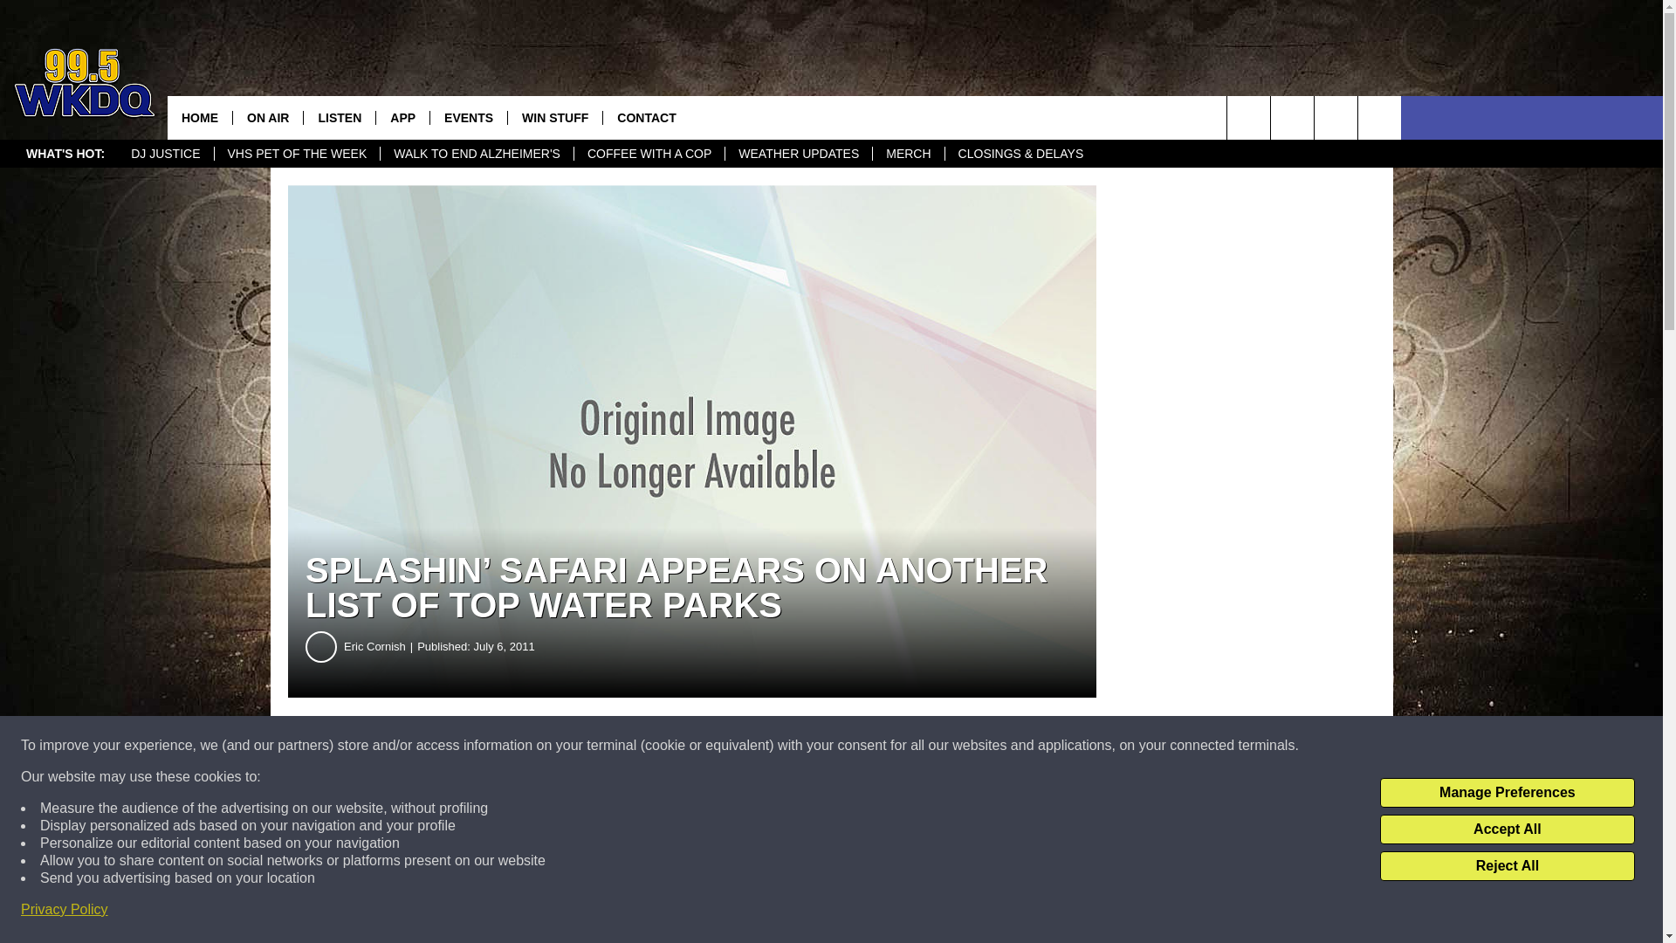 This screenshot has width=1676, height=943. What do you see at coordinates (854, 746) in the screenshot?
I see `Share on Twitter` at bounding box center [854, 746].